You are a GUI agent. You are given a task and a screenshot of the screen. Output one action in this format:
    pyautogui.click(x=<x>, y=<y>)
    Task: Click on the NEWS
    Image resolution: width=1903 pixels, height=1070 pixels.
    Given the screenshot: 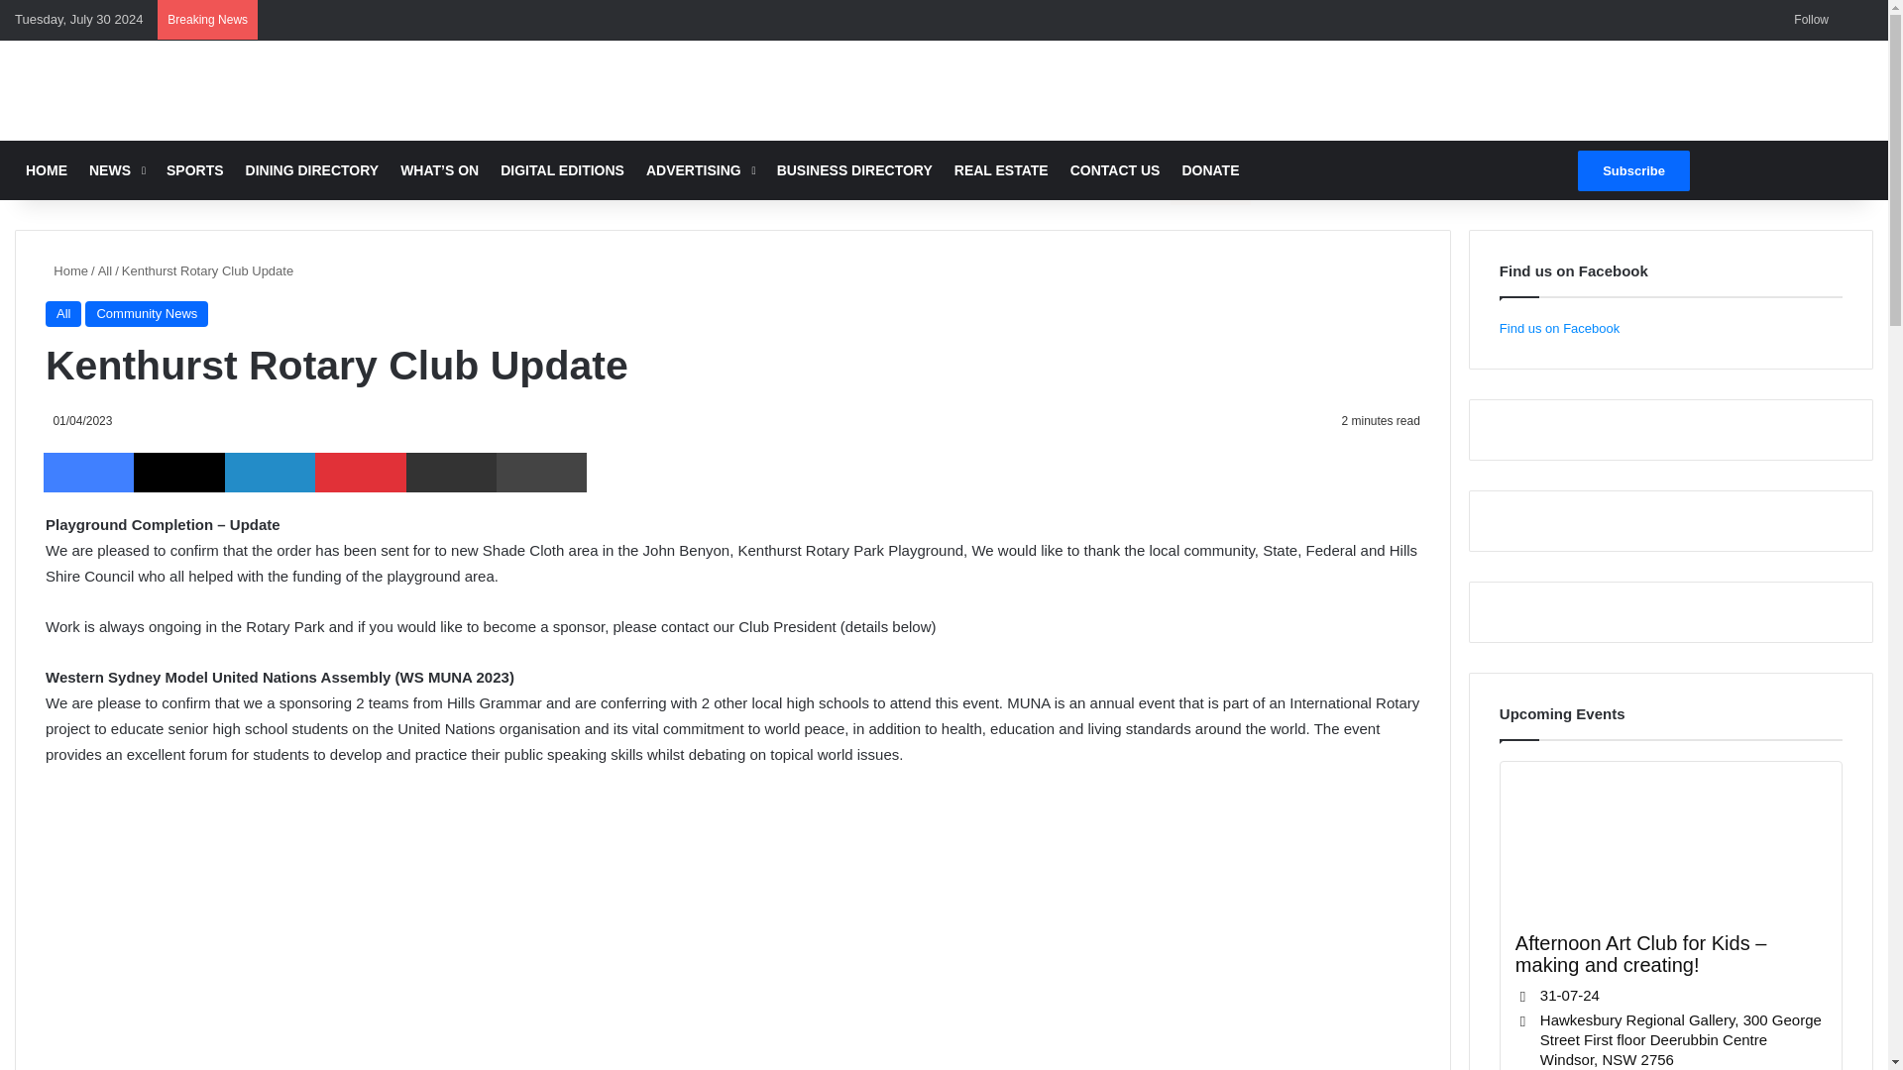 What is the action you would take?
    pyautogui.click(x=117, y=169)
    